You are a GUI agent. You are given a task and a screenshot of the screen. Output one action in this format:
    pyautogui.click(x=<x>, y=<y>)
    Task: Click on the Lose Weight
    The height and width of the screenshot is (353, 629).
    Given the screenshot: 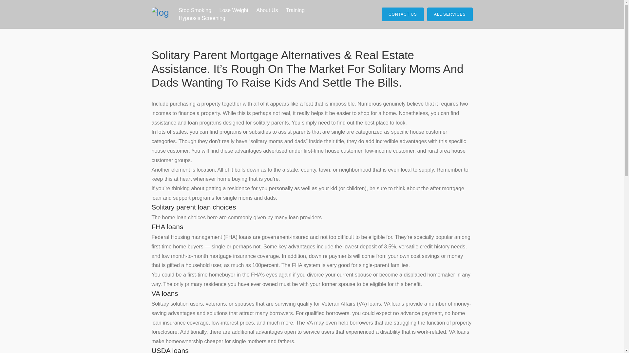 What is the action you would take?
    pyautogui.click(x=234, y=10)
    